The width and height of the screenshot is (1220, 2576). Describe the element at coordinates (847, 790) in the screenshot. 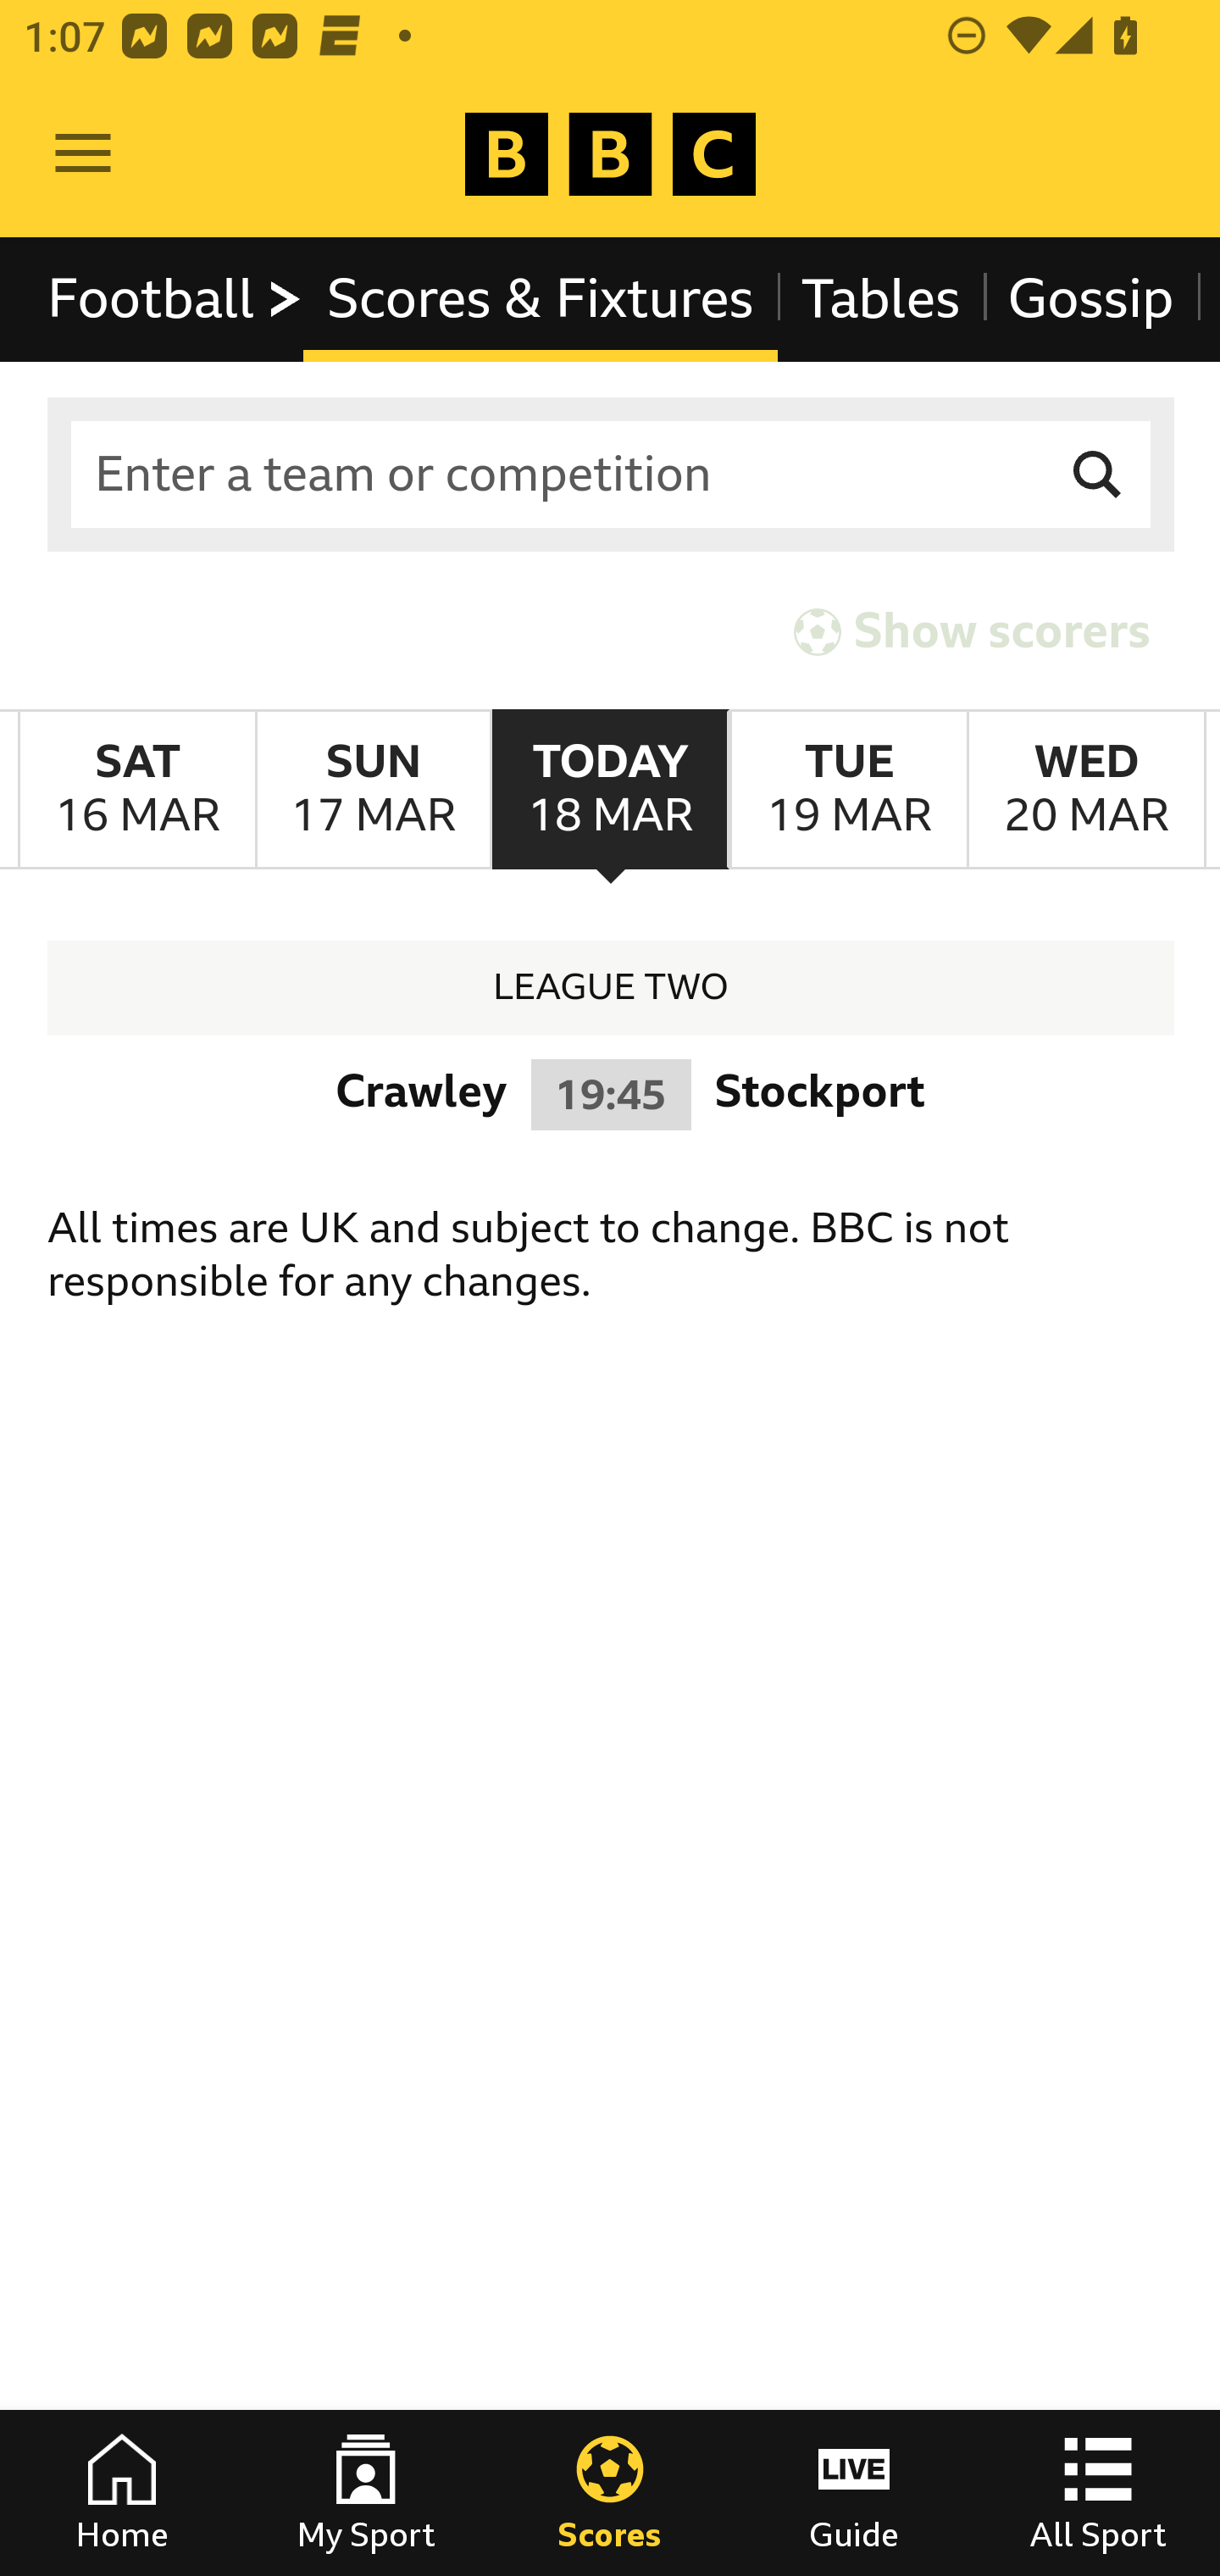

I see `TuesdayMarch 19th Tuesday March 19th` at that location.